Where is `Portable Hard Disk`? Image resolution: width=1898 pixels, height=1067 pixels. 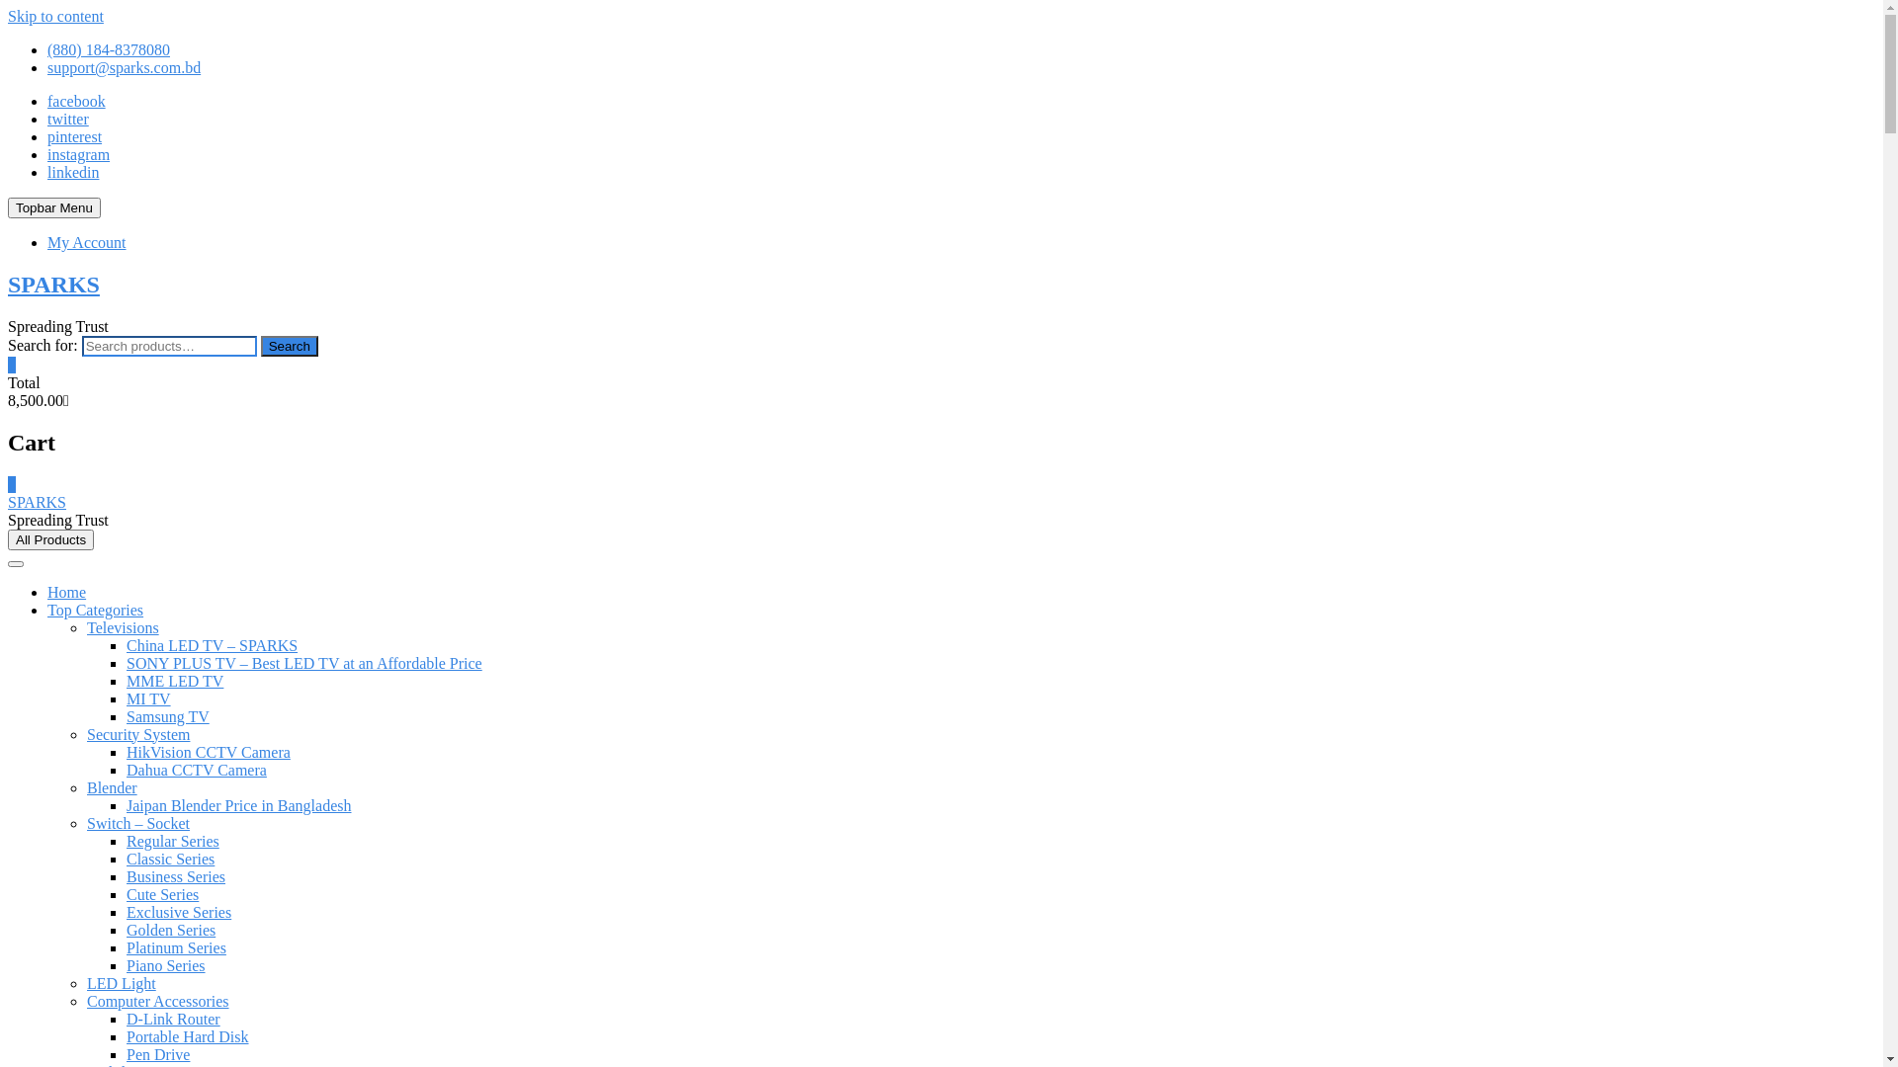
Portable Hard Disk is located at coordinates (188, 1037).